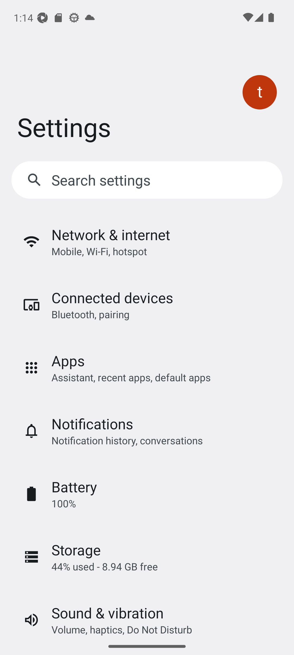 Image resolution: width=294 pixels, height=655 pixels. What do you see at coordinates (147, 242) in the screenshot?
I see `Network & internet Mobile, Wi‑Fi, hotspot` at bounding box center [147, 242].